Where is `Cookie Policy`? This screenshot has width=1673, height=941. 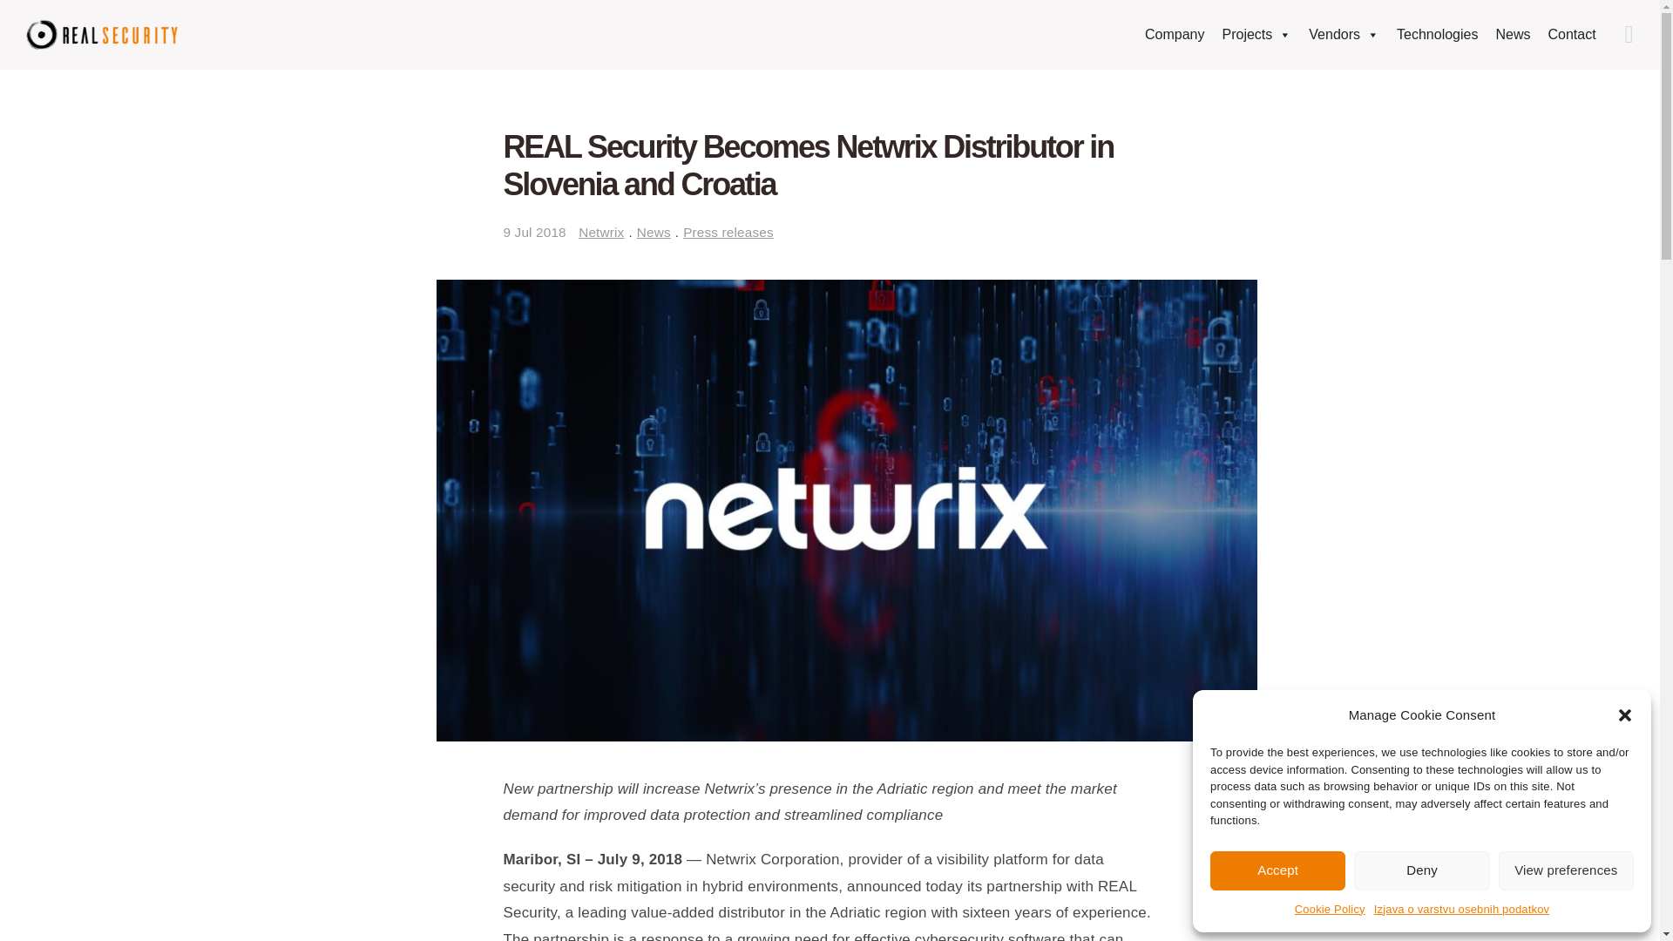
Cookie Policy is located at coordinates (1330, 910).